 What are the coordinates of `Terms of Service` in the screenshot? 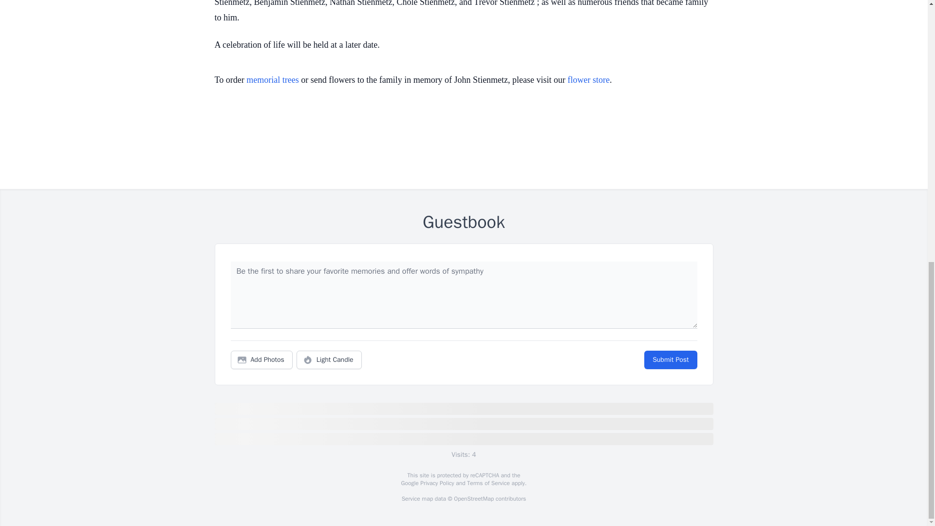 It's located at (488, 483).